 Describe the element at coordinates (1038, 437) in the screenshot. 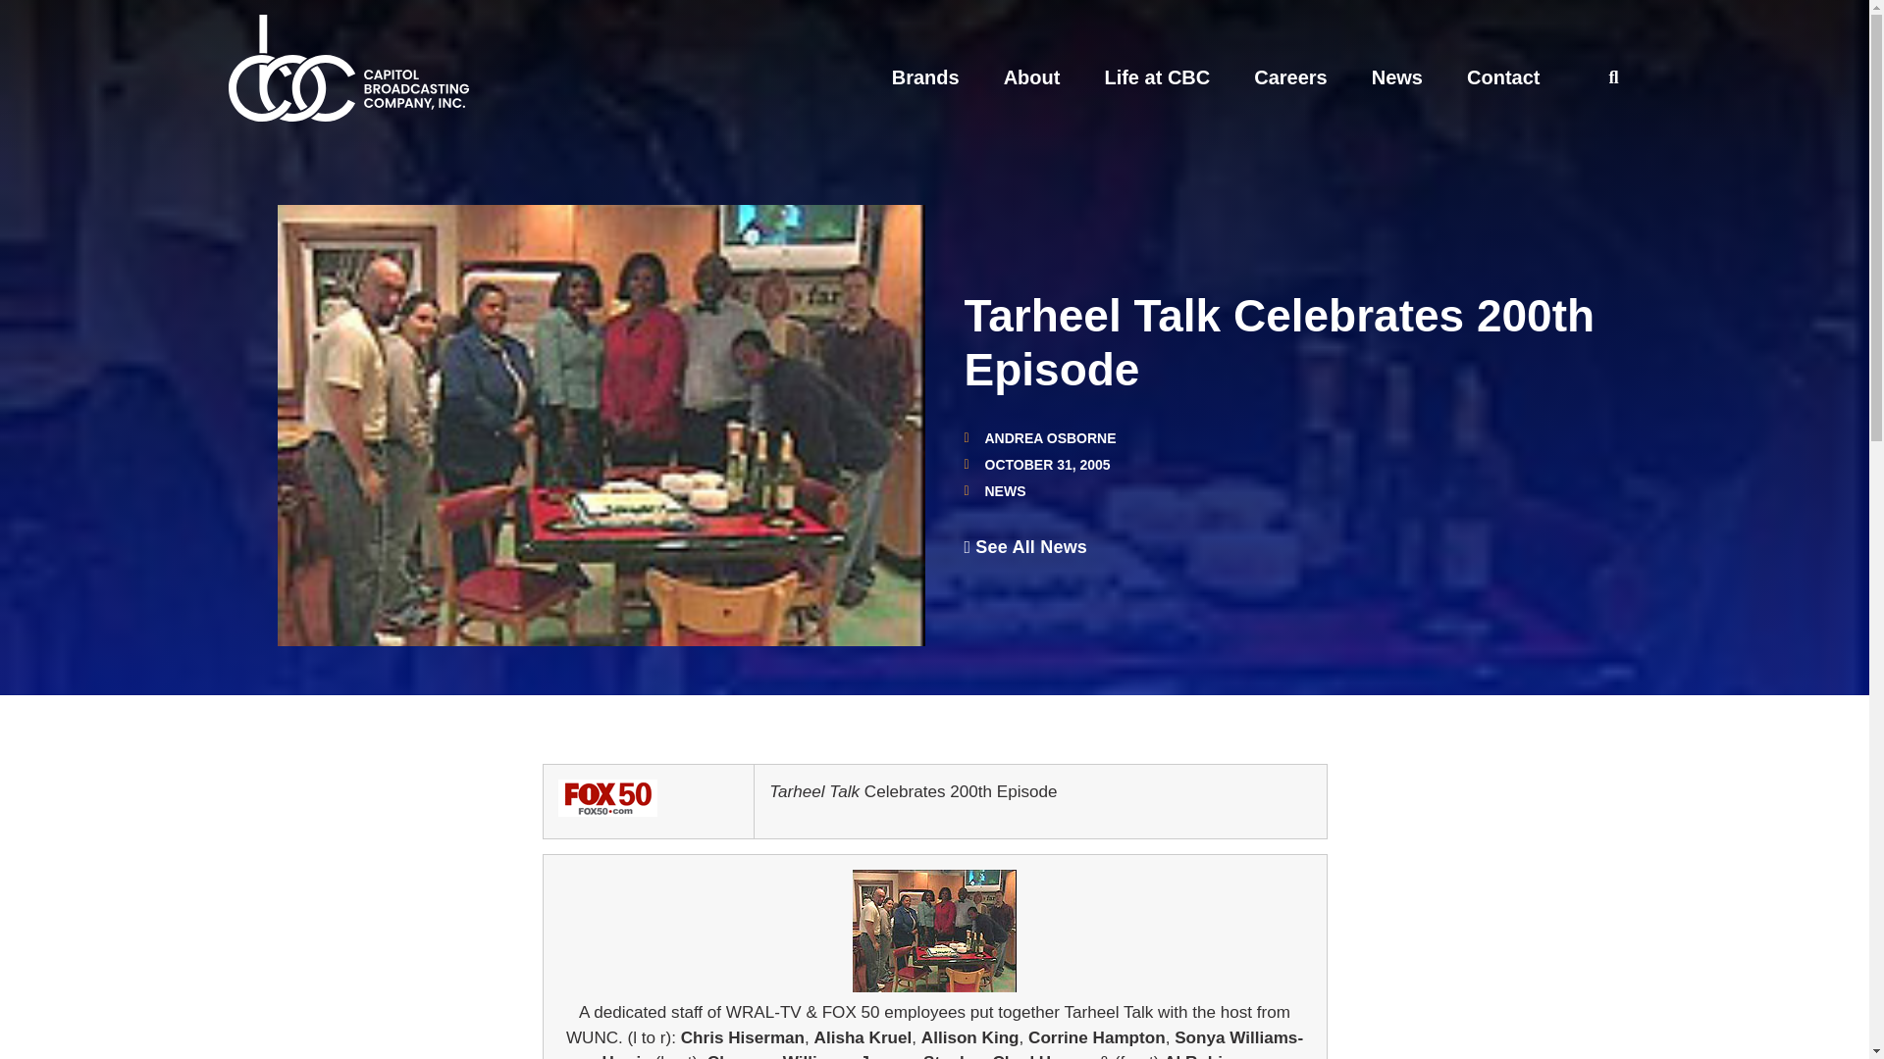

I see `ANDREA OSBORNE` at that location.